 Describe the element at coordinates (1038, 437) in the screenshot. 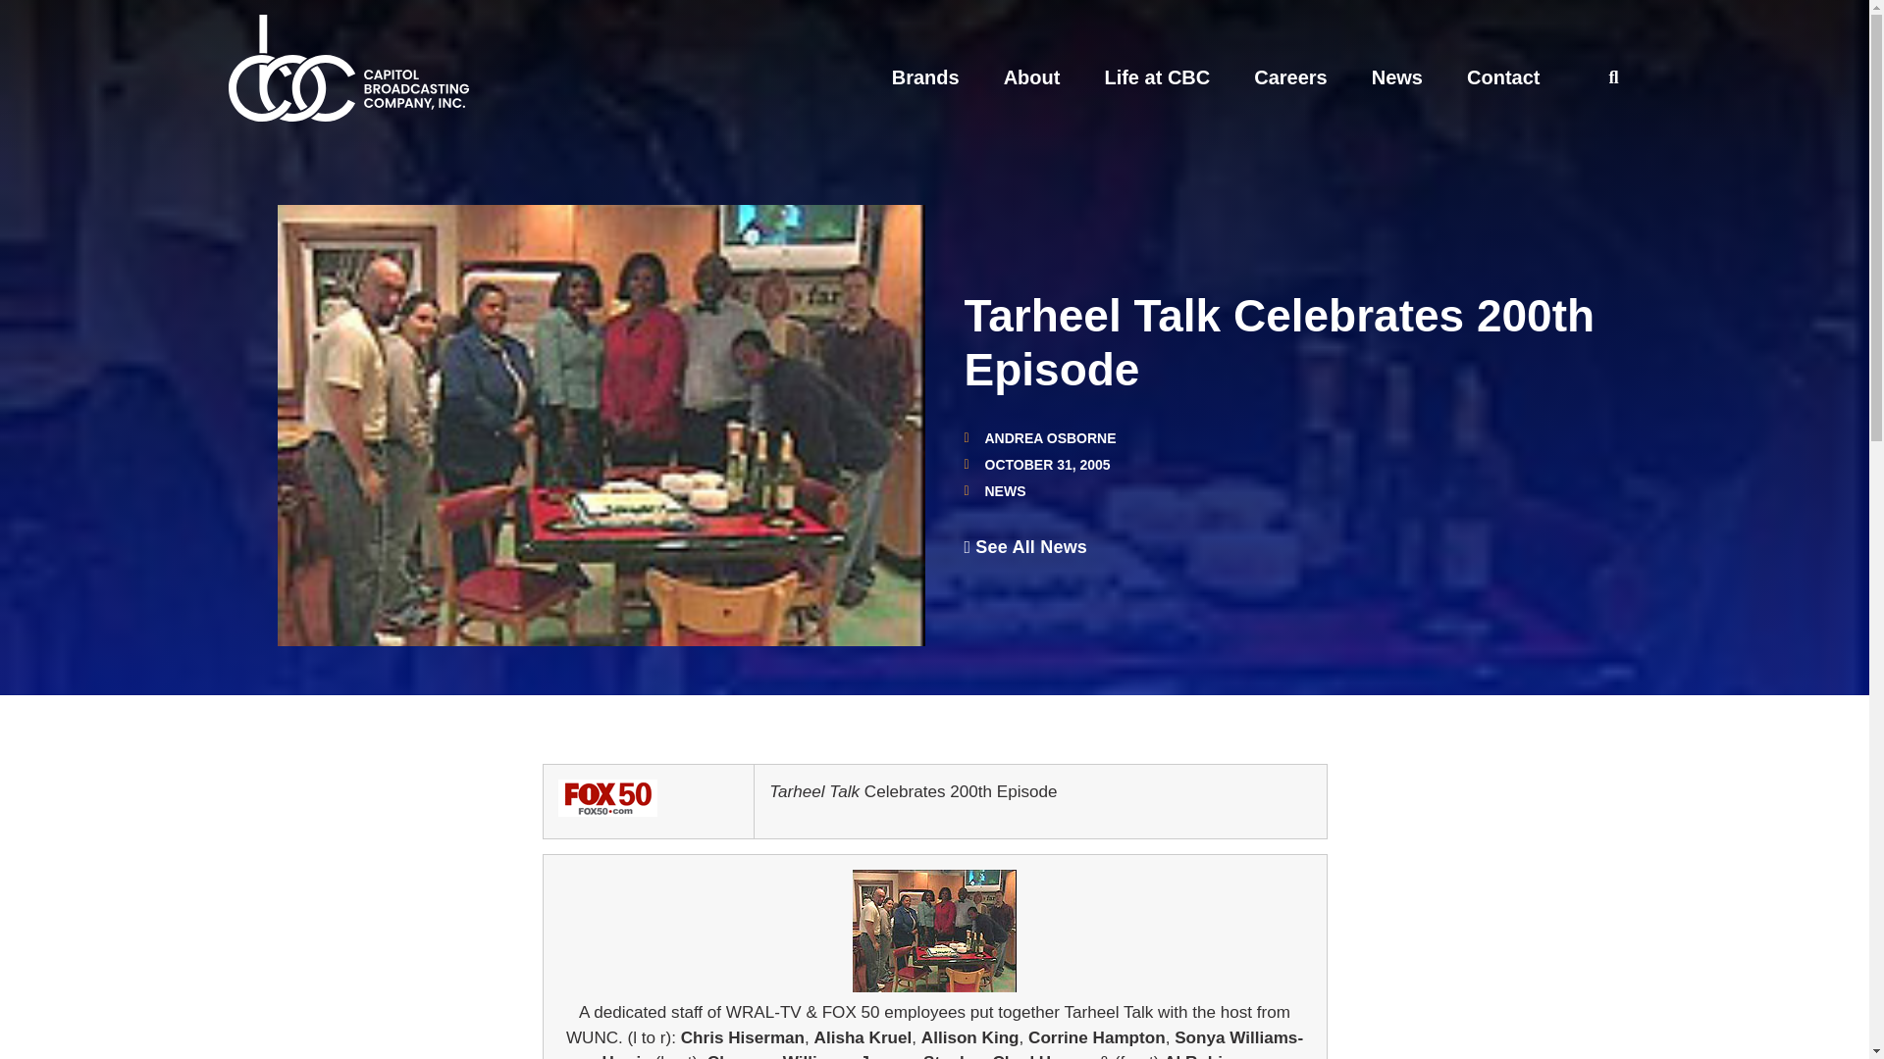

I see `ANDREA OSBORNE` at that location.